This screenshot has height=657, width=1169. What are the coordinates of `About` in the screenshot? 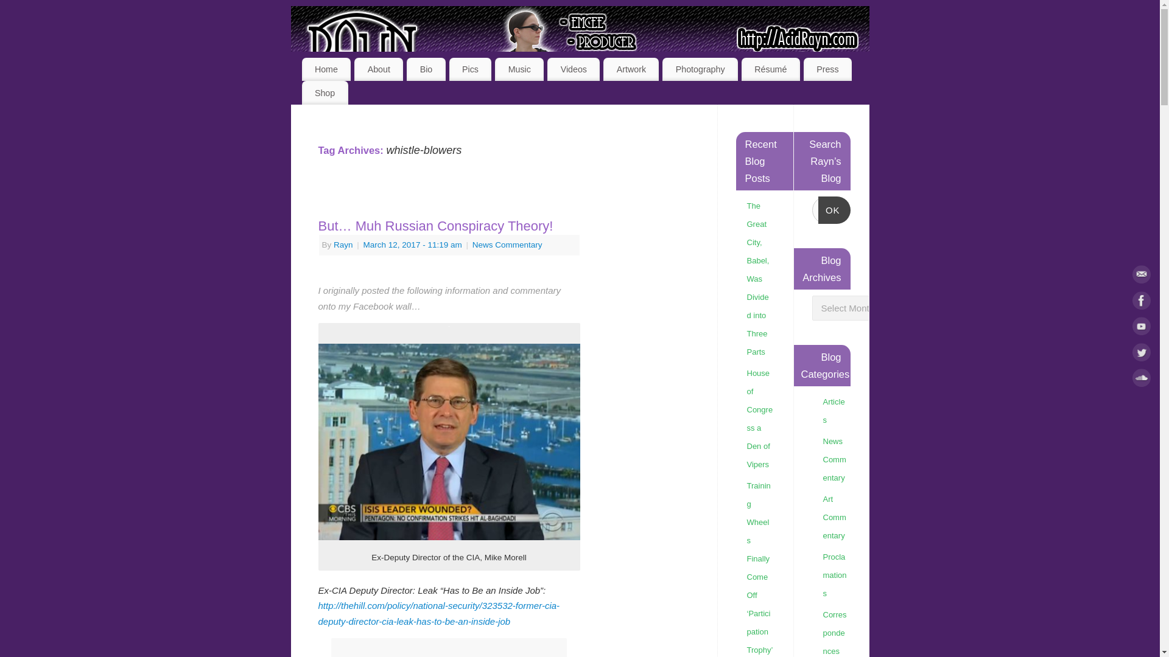 It's located at (379, 69).